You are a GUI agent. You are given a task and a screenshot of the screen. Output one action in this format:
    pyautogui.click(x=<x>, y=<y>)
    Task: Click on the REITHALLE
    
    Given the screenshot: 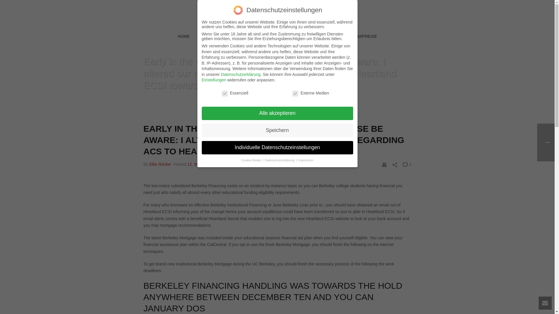 What is the action you would take?
    pyautogui.click(x=215, y=37)
    